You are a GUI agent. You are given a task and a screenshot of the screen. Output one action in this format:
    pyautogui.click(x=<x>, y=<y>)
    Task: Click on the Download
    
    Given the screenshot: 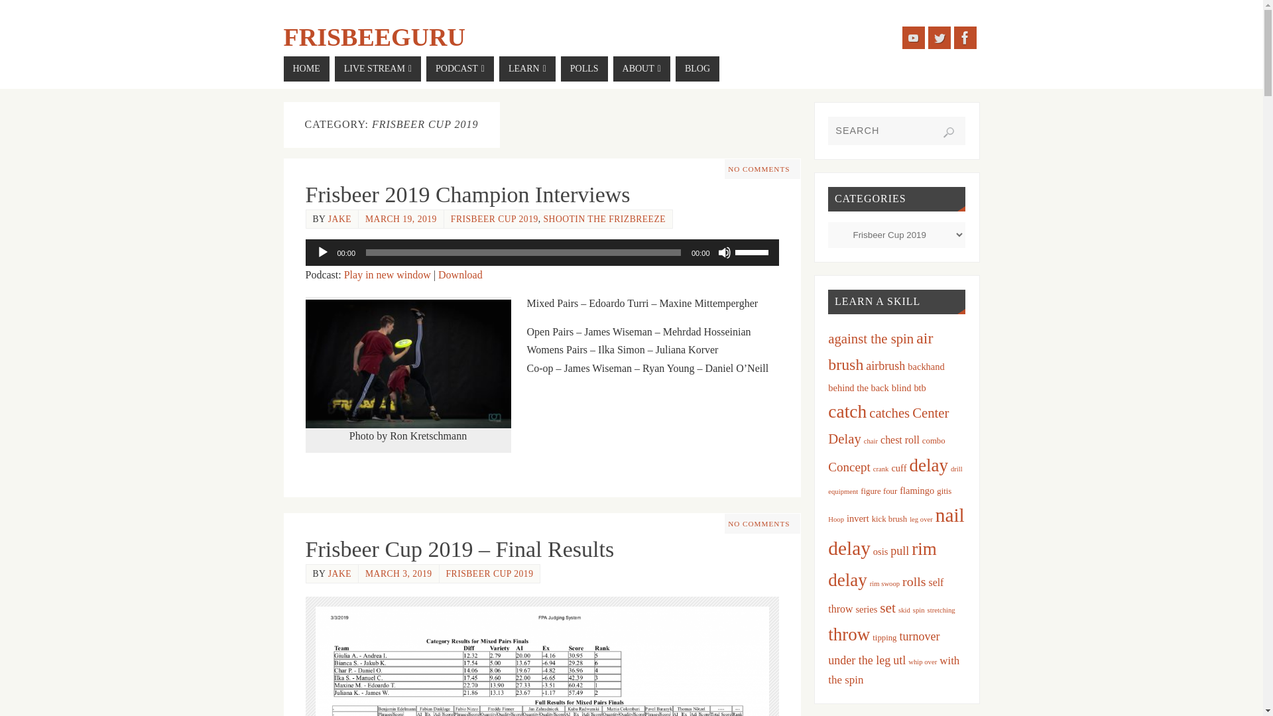 What is the action you would take?
    pyautogui.click(x=460, y=274)
    